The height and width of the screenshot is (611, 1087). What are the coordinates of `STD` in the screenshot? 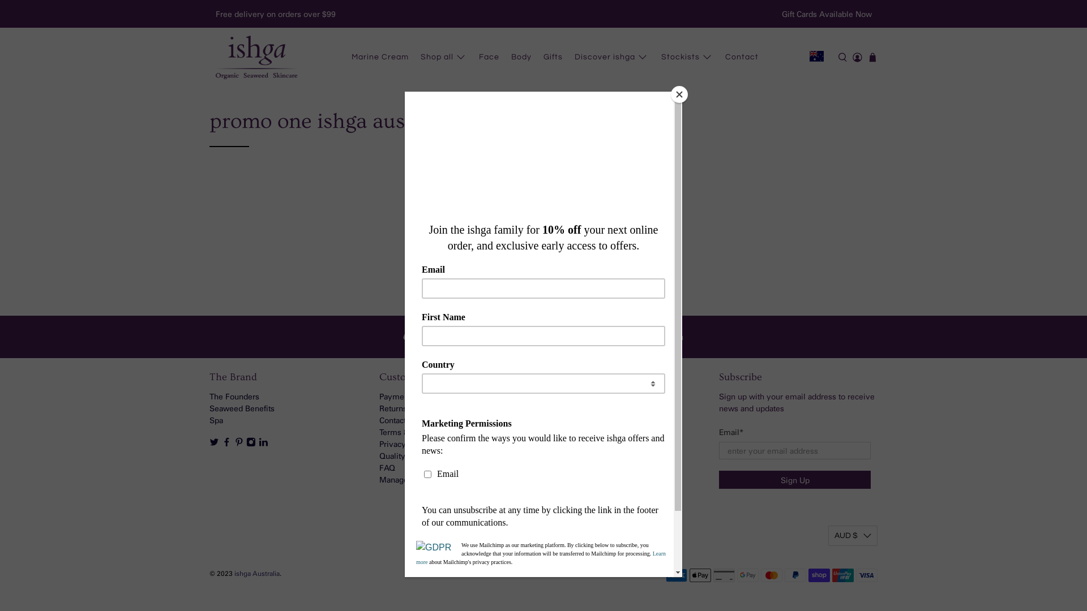 It's located at (853, 143).